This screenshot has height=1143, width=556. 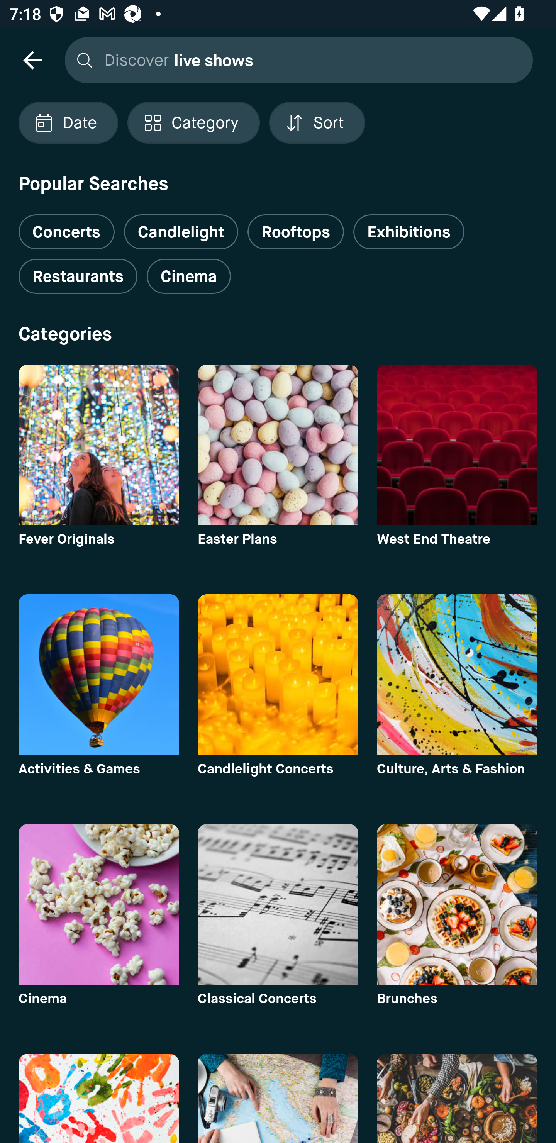 What do you see at coordinates (457, 444) in the screenshot?
I see `category image` at bounding box center [457, 444].